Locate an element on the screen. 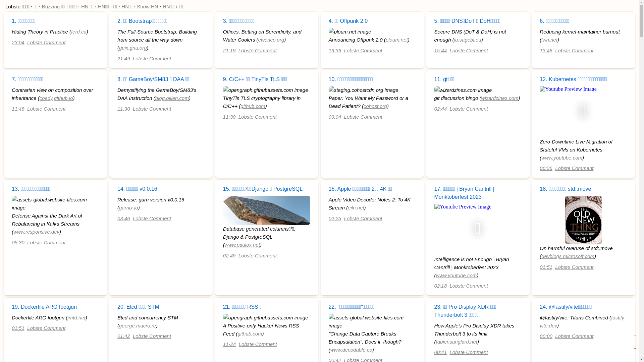  Lobste Comment is located at coordinates (363, 117).